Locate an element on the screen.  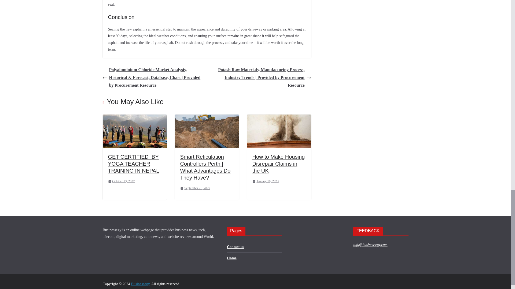
September 26, 2022 is located at coordinates (195, 188).